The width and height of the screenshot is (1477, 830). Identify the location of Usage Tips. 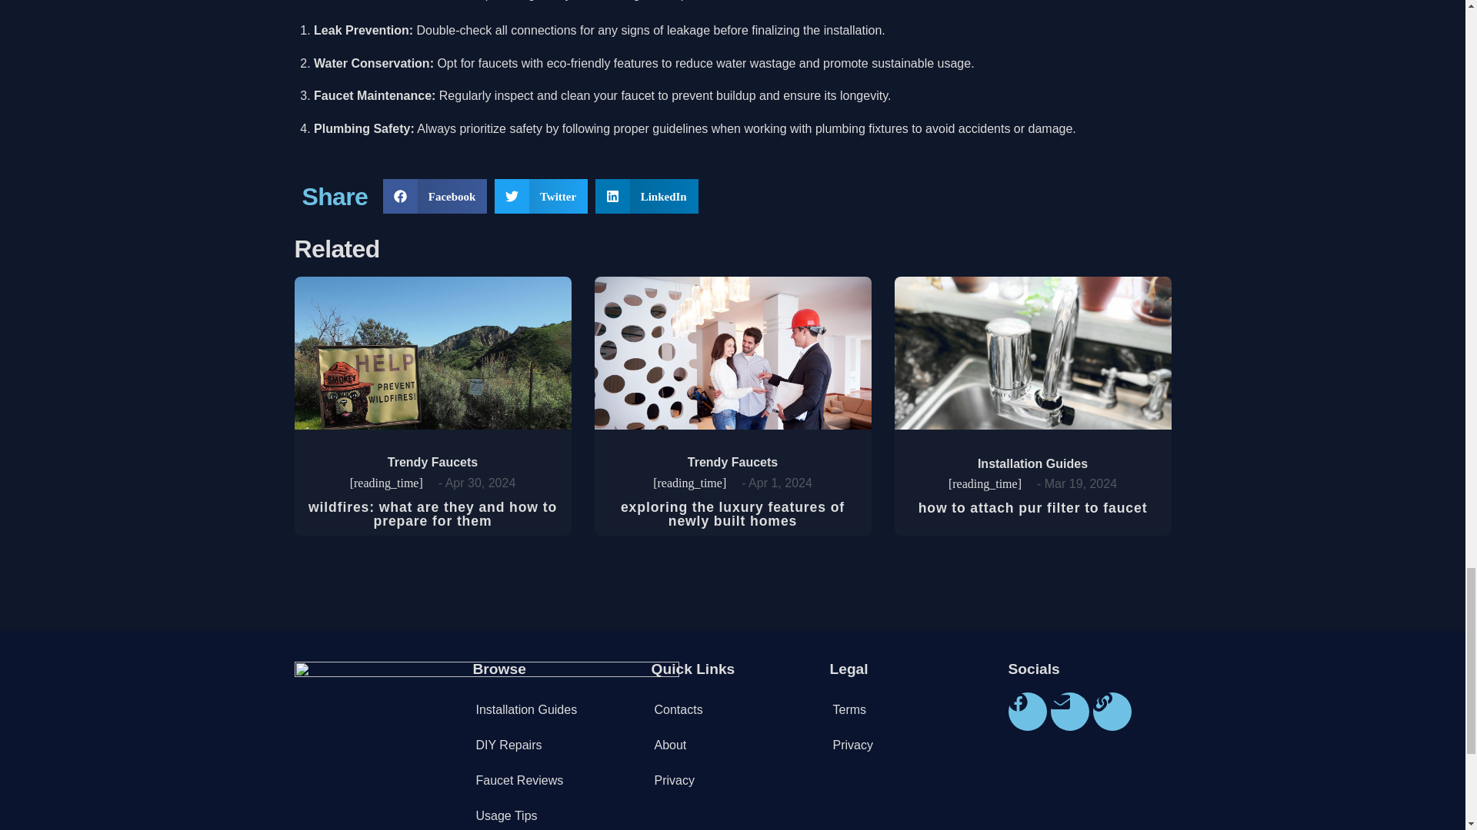
(554, 814).